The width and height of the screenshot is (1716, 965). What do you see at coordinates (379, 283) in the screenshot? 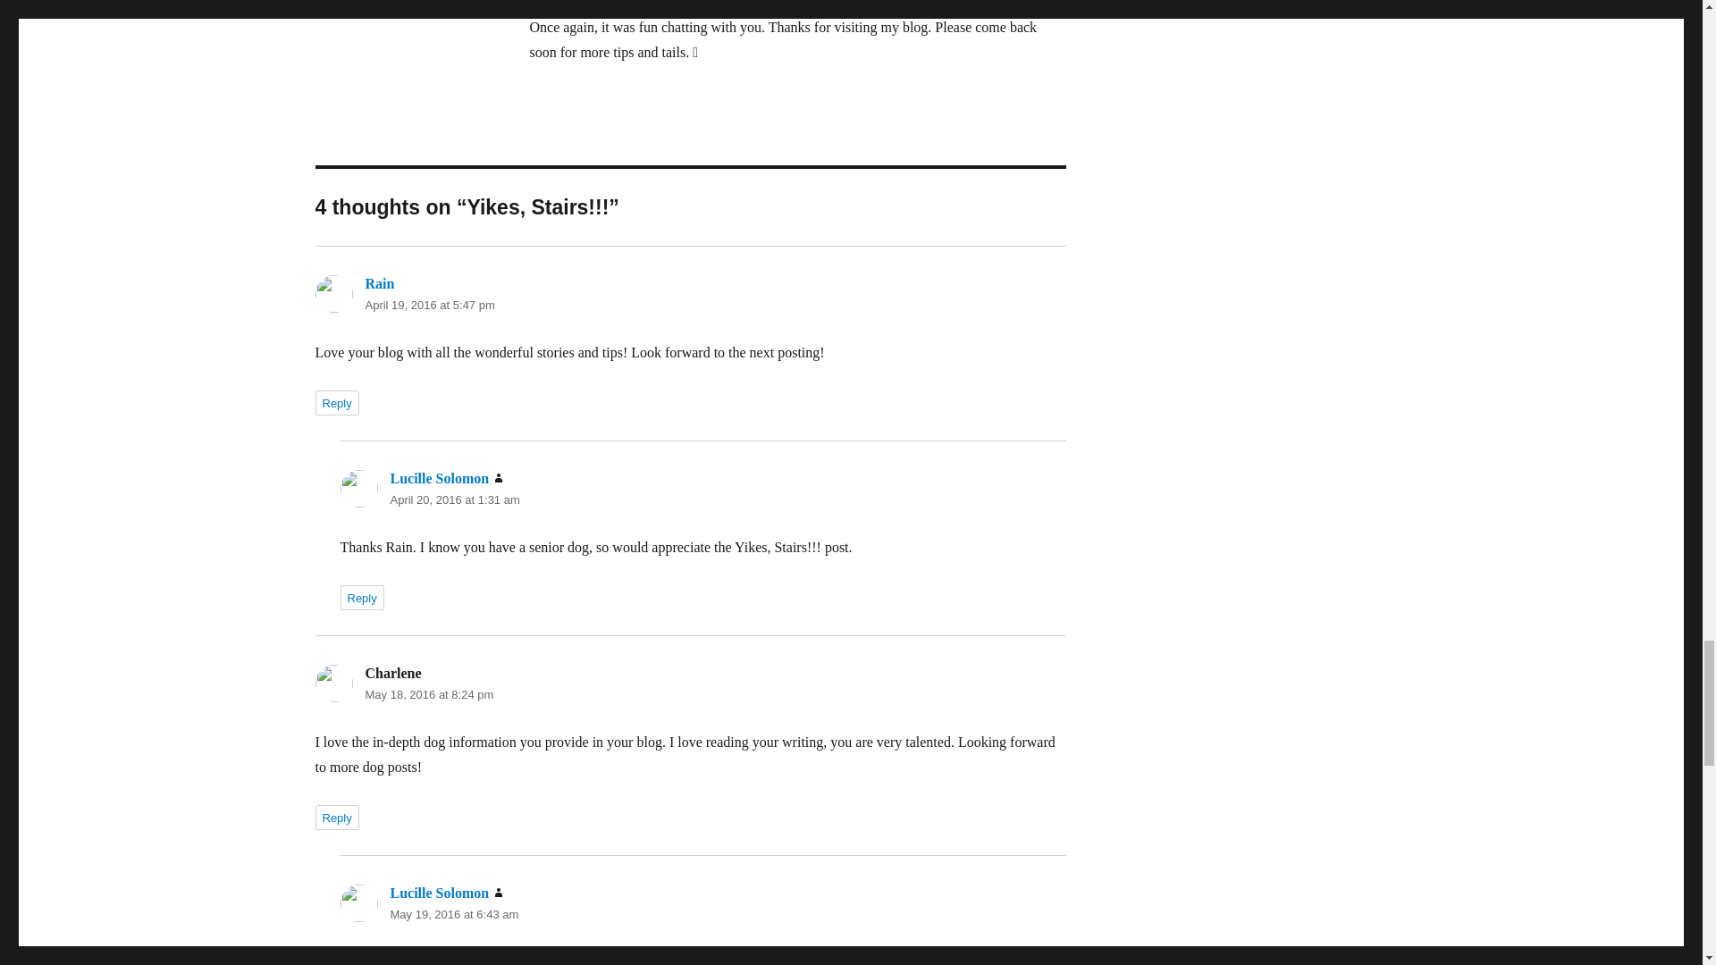
I see `Rain` at bounding box center [379, 283].